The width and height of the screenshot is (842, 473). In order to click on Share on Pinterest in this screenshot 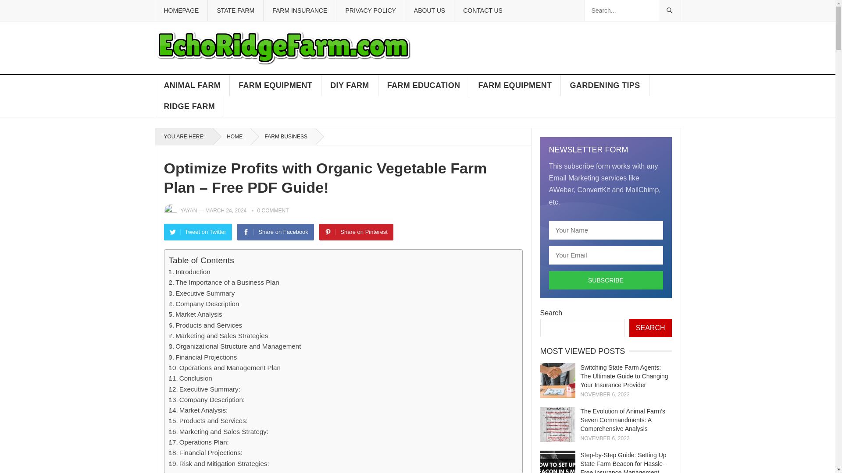, I will do `click(356, 232)`.